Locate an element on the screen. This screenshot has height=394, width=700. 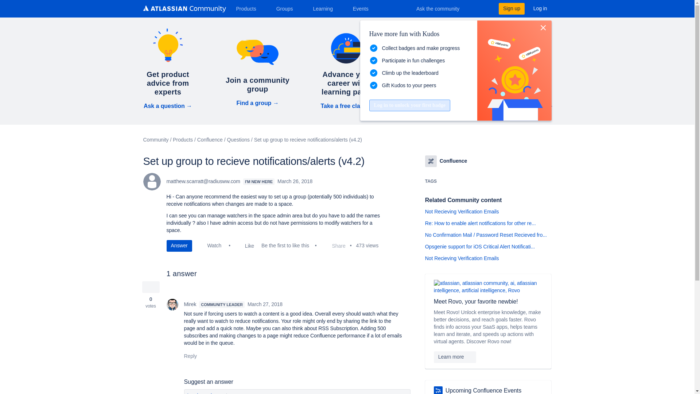
Ask the community  is located at coordinates (443, 8).